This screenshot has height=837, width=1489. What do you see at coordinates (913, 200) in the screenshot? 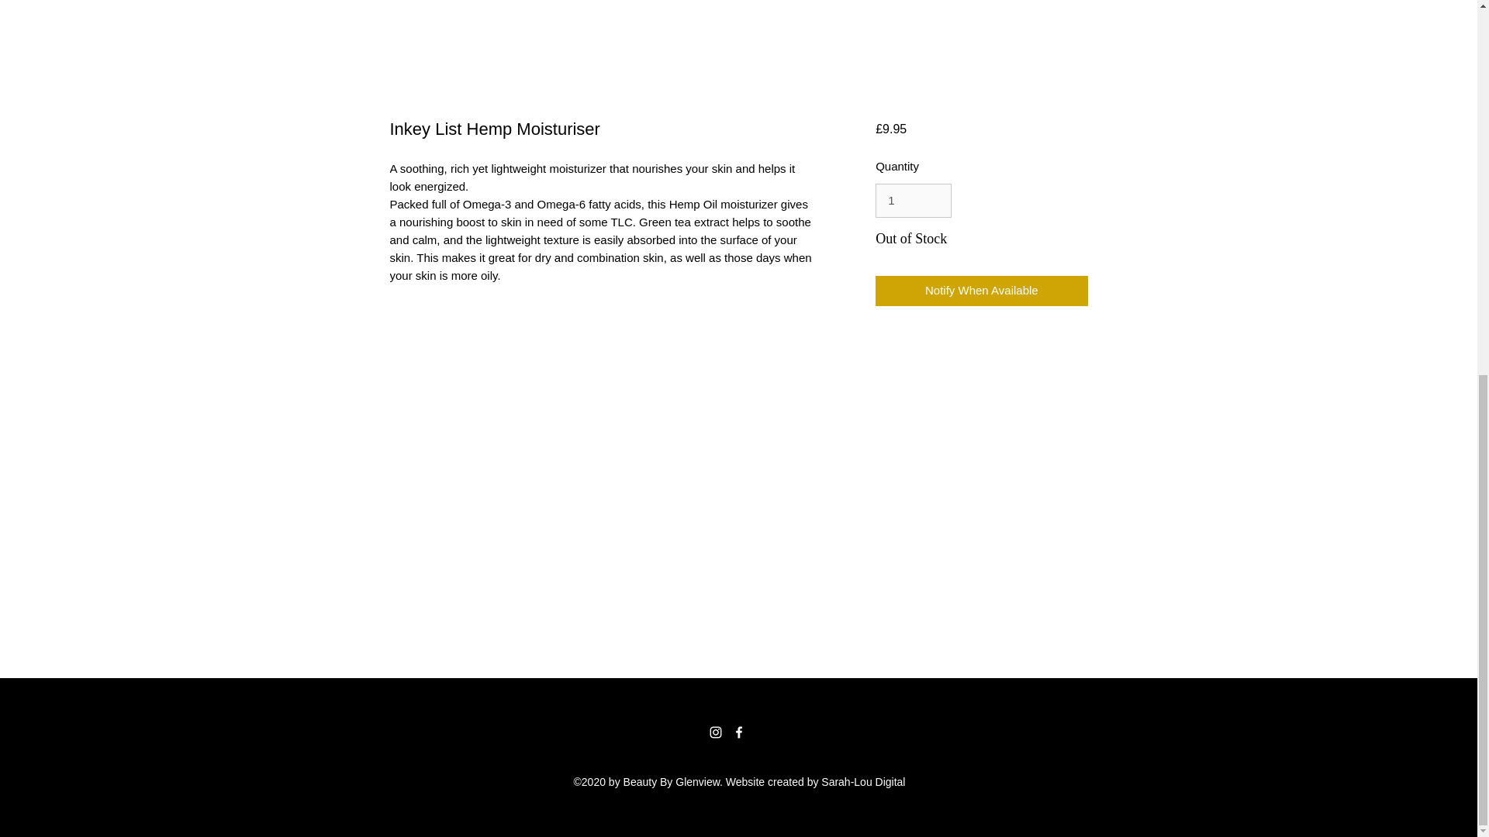
I see `1` at bounding box center [913, 200].